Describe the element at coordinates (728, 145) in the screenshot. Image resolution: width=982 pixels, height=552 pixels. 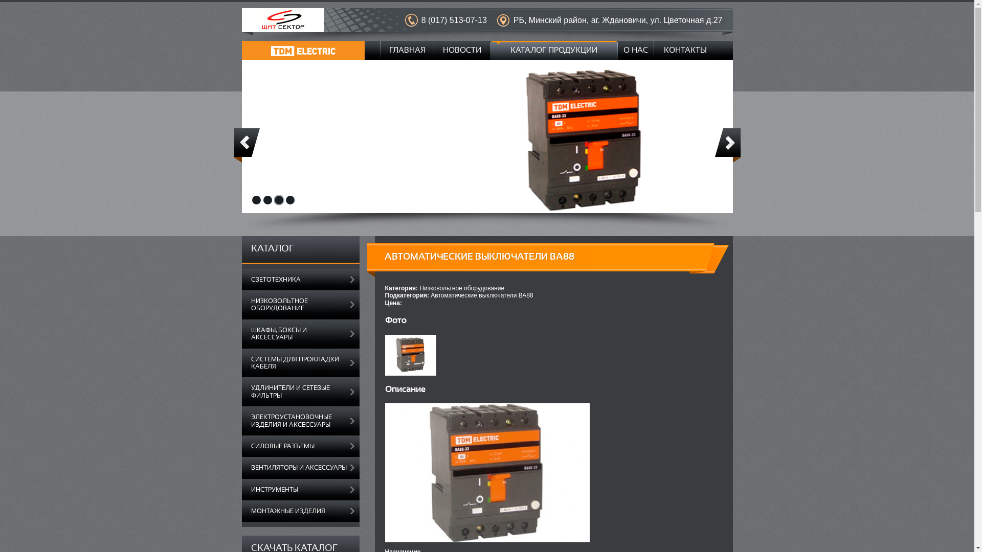
I see `Next` at that location.